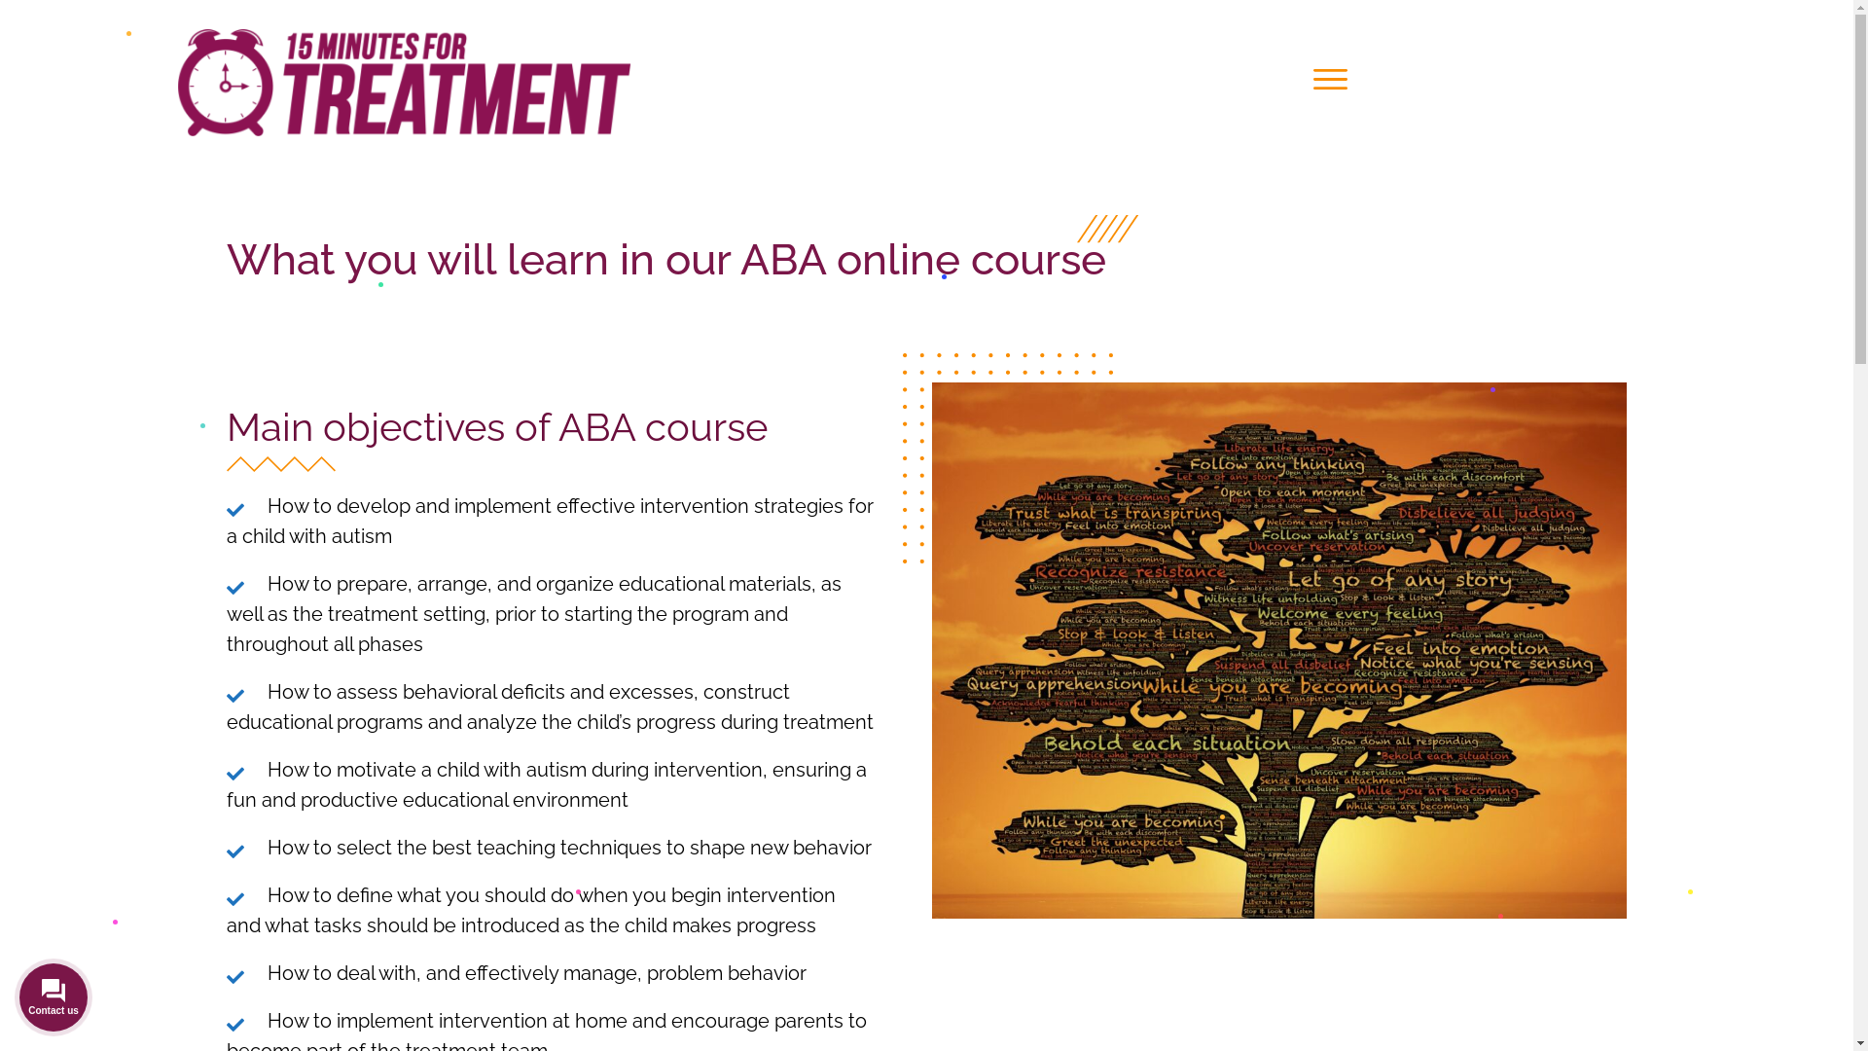 The image size is (1868, 1051). Describe the element at coordinates (237, 899) in the screenshot. I see ` ` at that location.